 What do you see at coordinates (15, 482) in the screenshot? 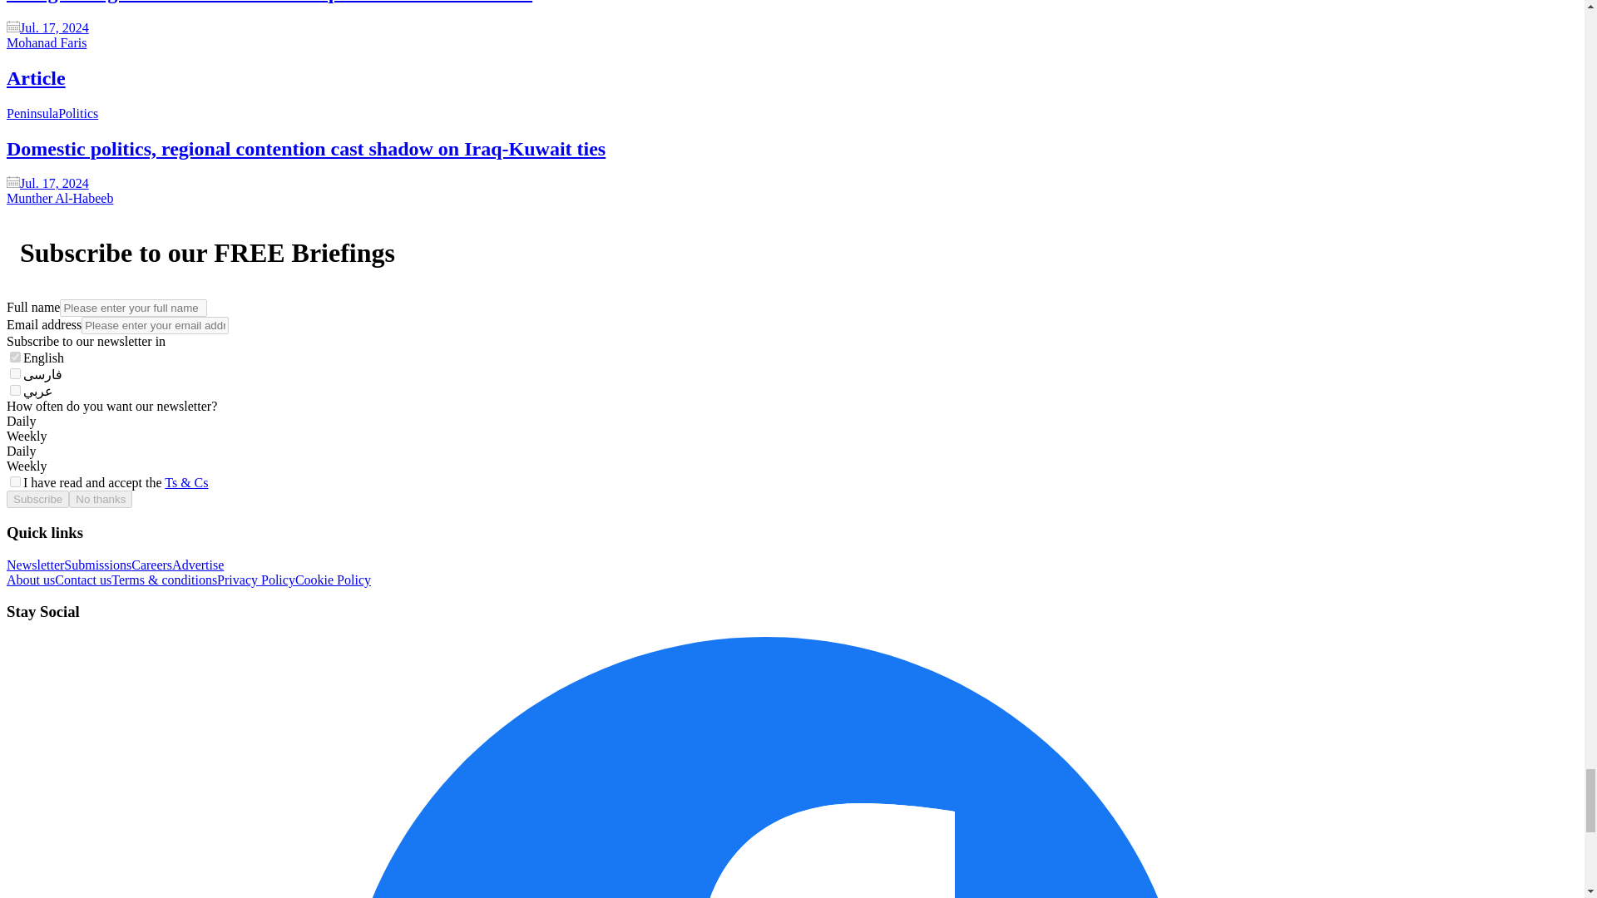
I see `on` at bounding box center [15, 482].